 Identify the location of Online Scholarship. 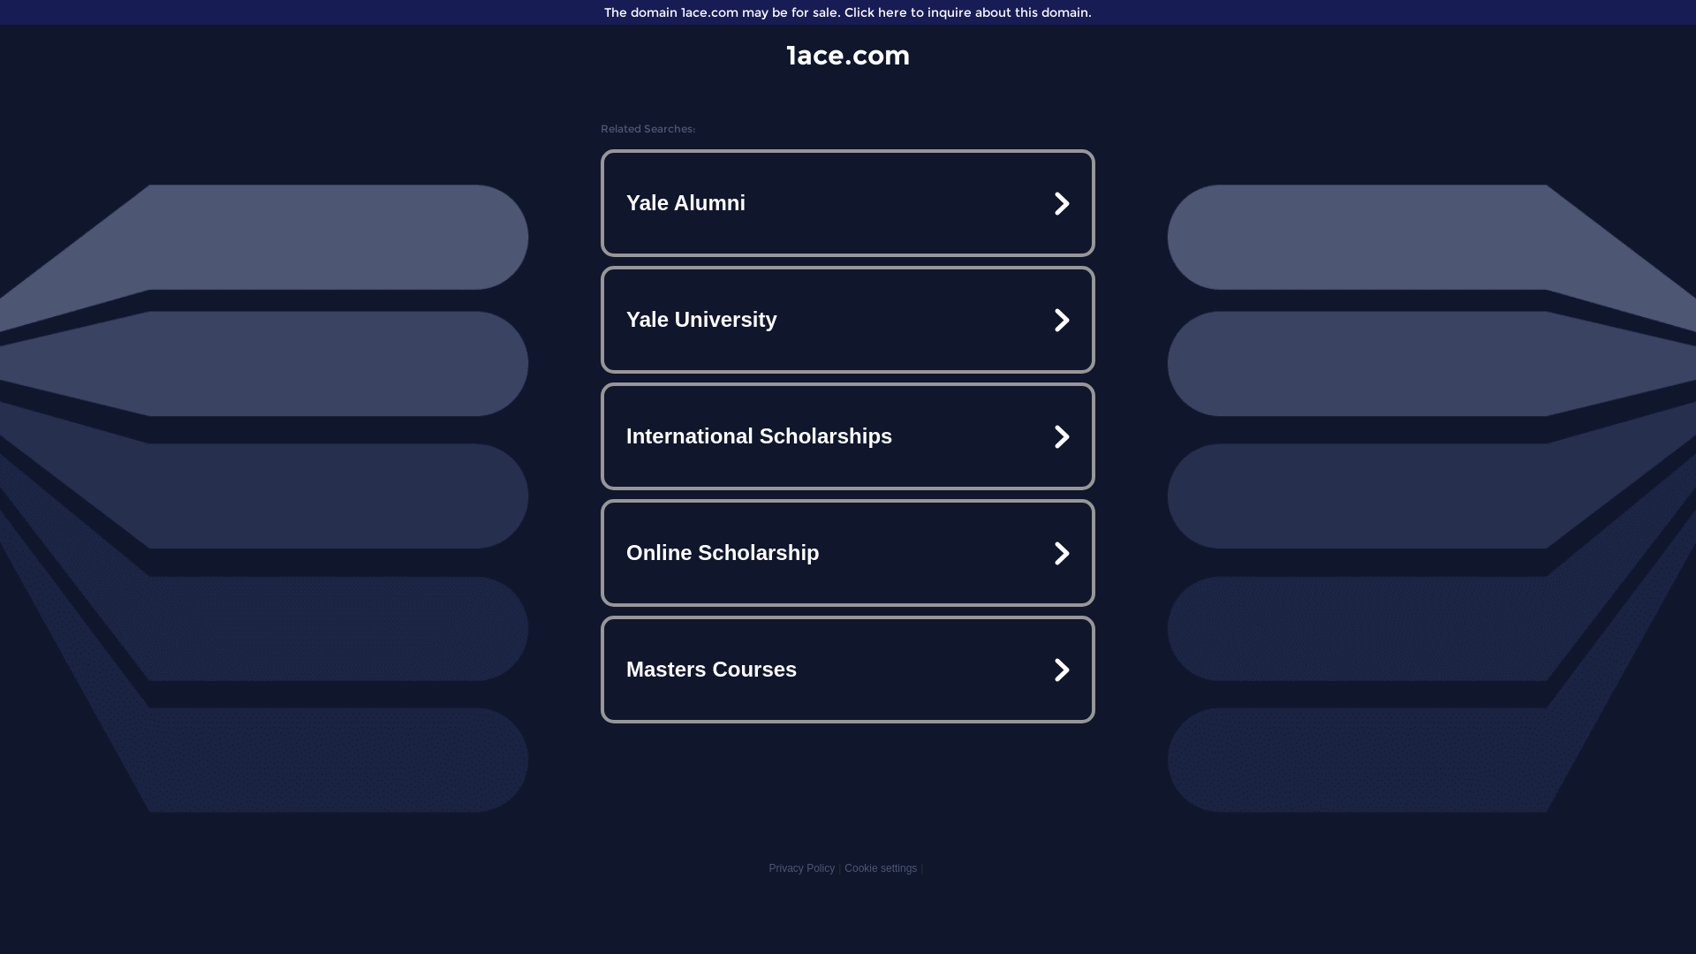
(848, 553).